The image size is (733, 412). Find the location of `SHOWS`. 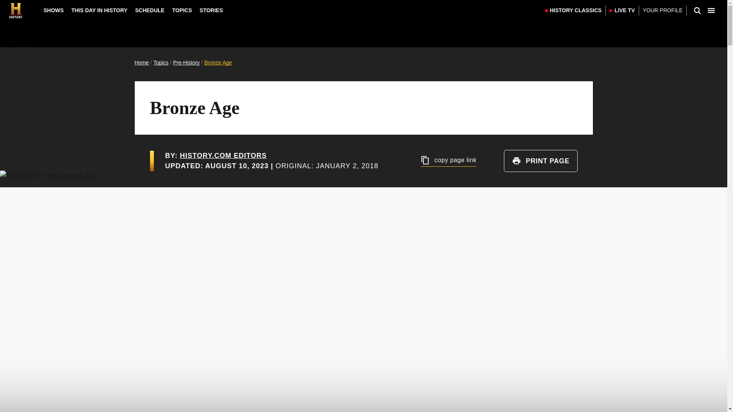

SHOWS is located at coordinates (53, 10).